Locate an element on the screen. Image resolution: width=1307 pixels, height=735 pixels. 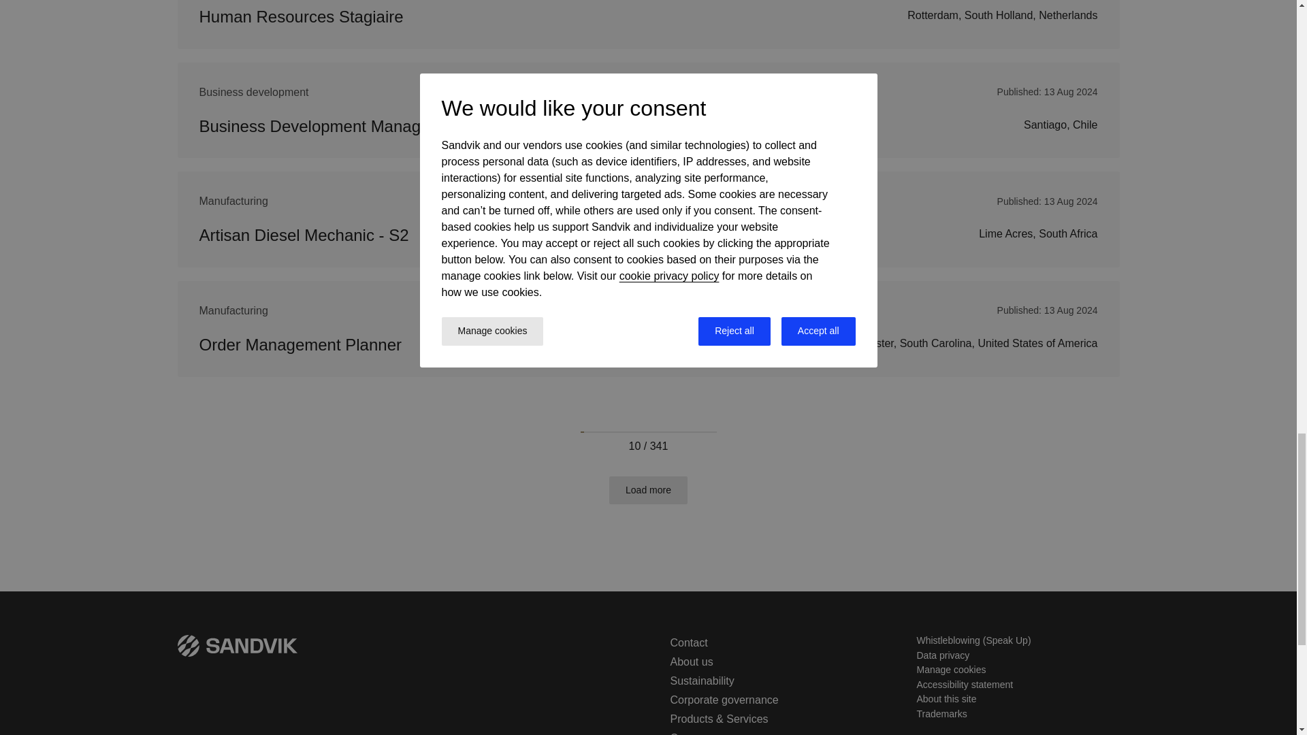
Careers is located at coordinates (689, 734).